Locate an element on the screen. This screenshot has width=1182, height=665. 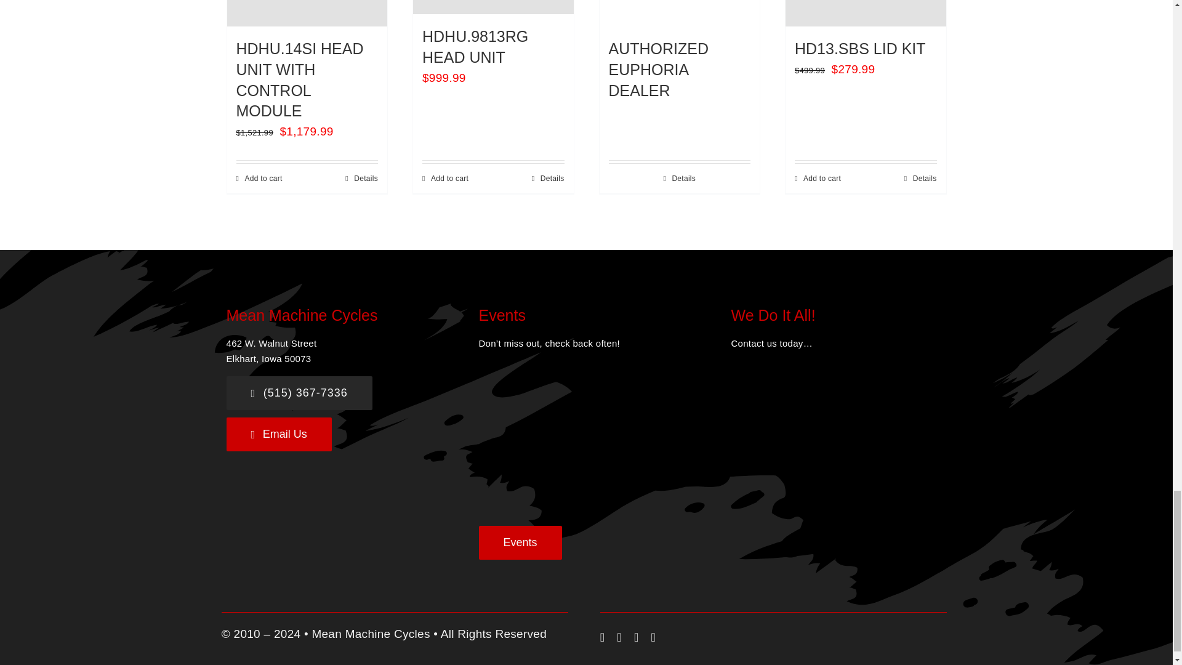
Add to cart is located at coordinates (444, 179).